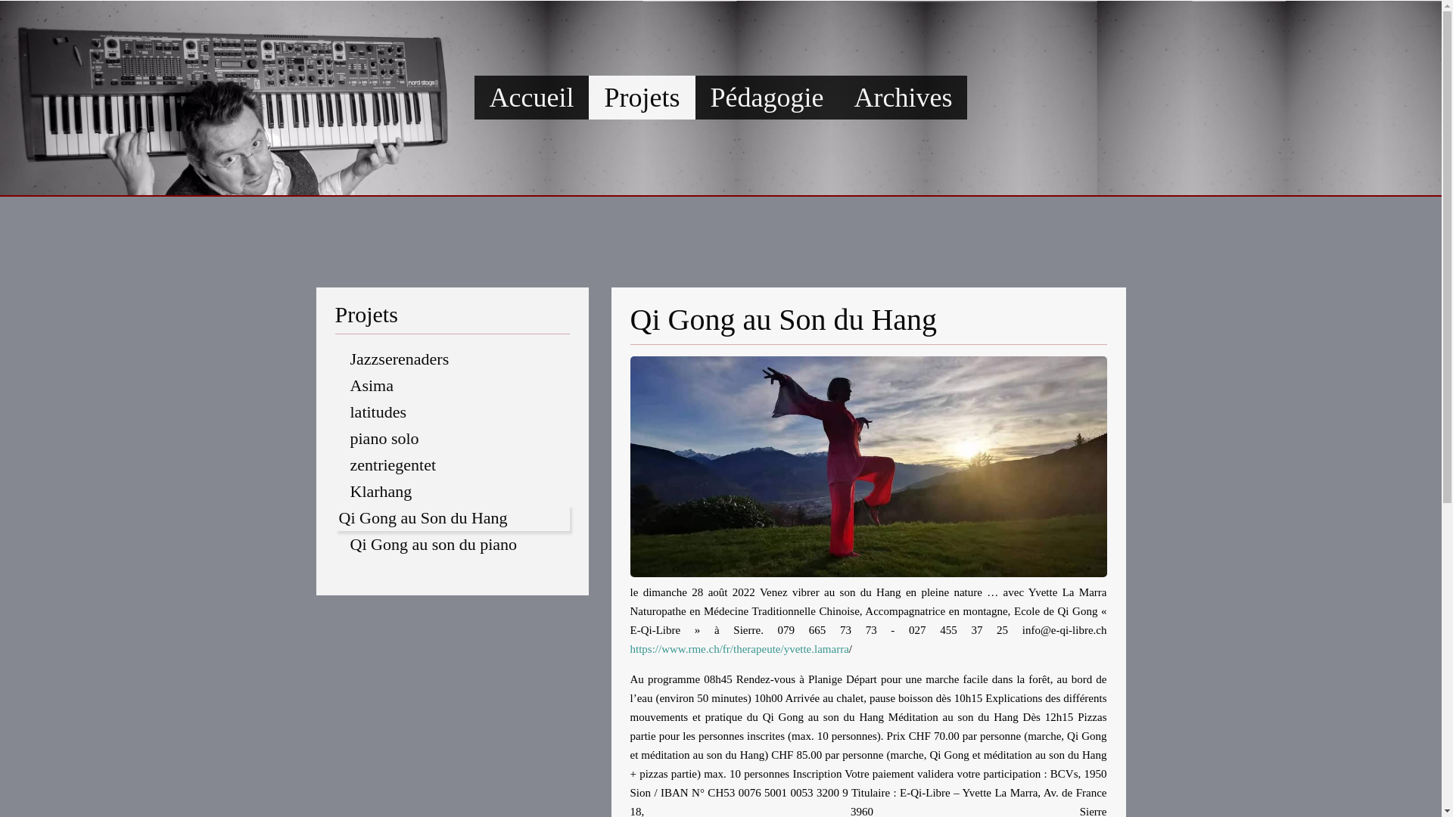 The width and height of the screenshot is (1453, 817). I want to click on Asima, so click(459, 386).